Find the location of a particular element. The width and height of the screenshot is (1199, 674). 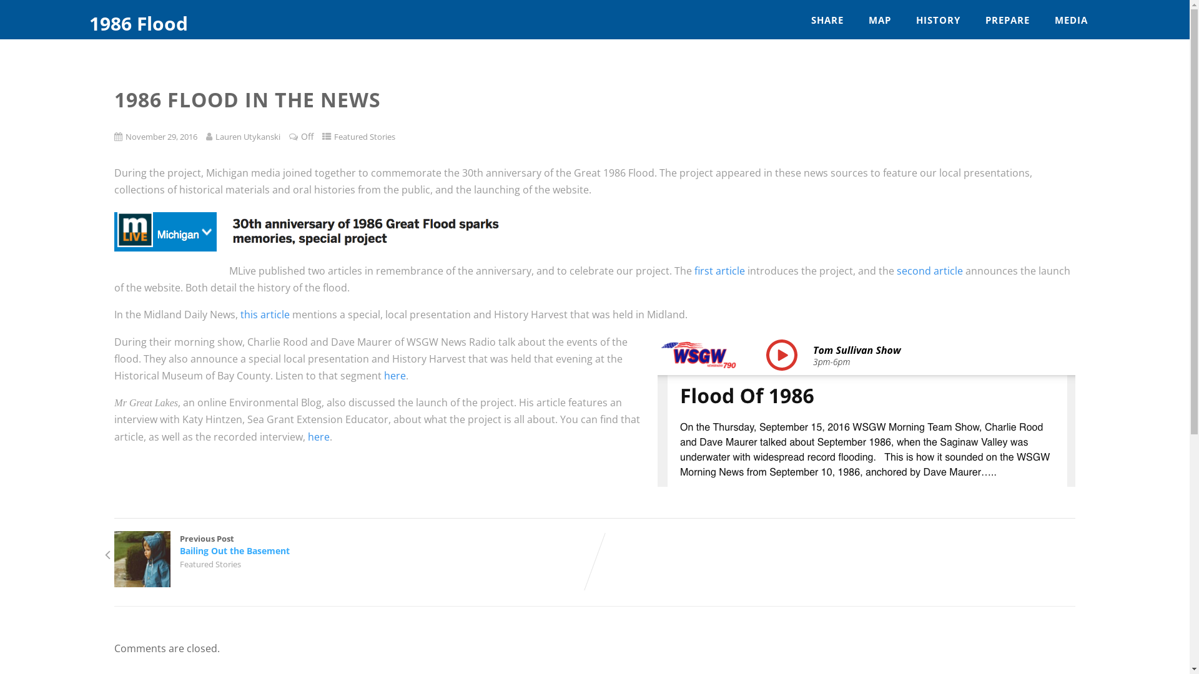

Lauren Utykanski is located at coordinates (248, 137).